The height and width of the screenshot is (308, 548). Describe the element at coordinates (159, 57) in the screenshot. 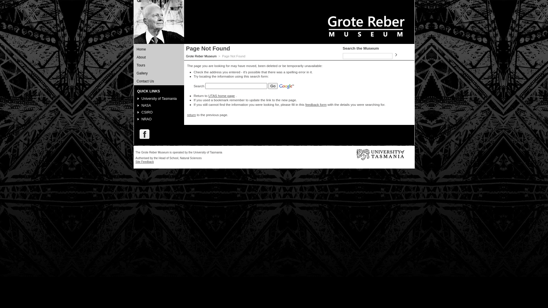

I see `About` at that location.